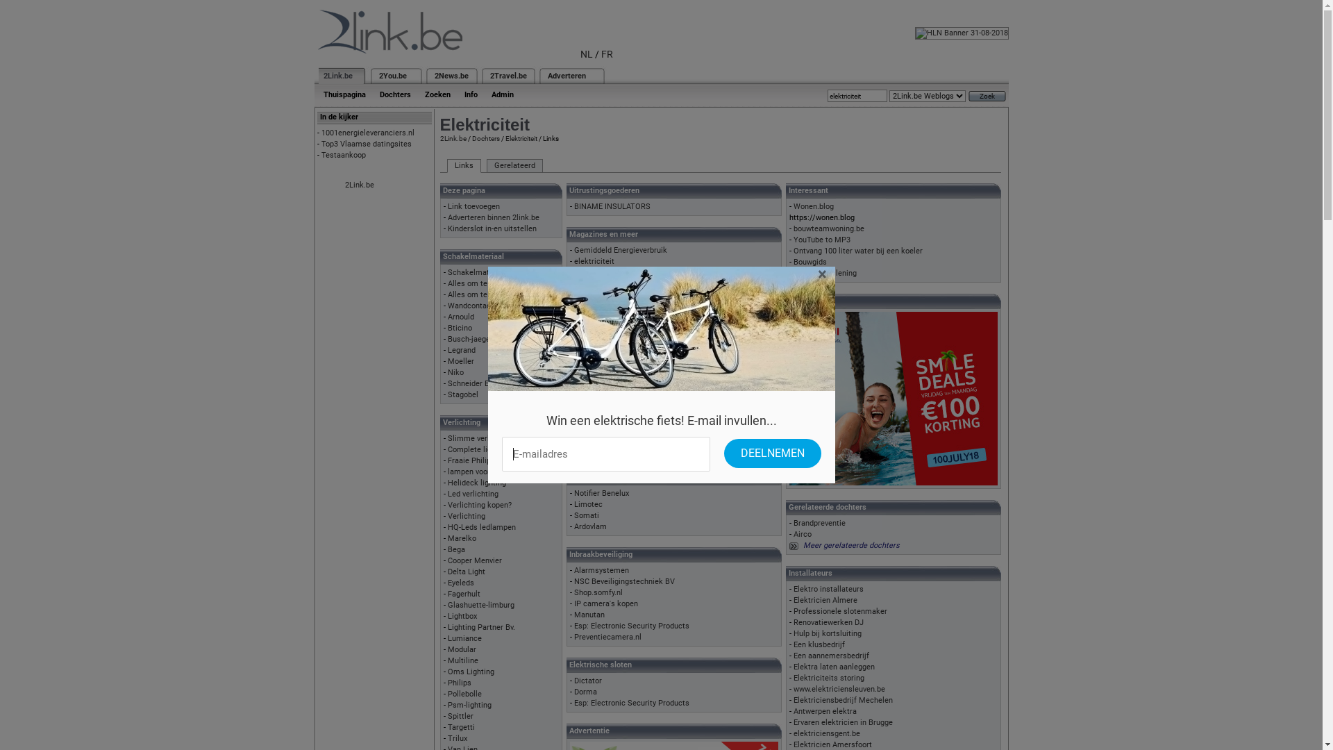 This screenshot has height=750, width=1333. What do you see at coordinates (501, 472) in the screenshot?
I see `lampen voor onder overkapping` at bounding box center [501, 472].